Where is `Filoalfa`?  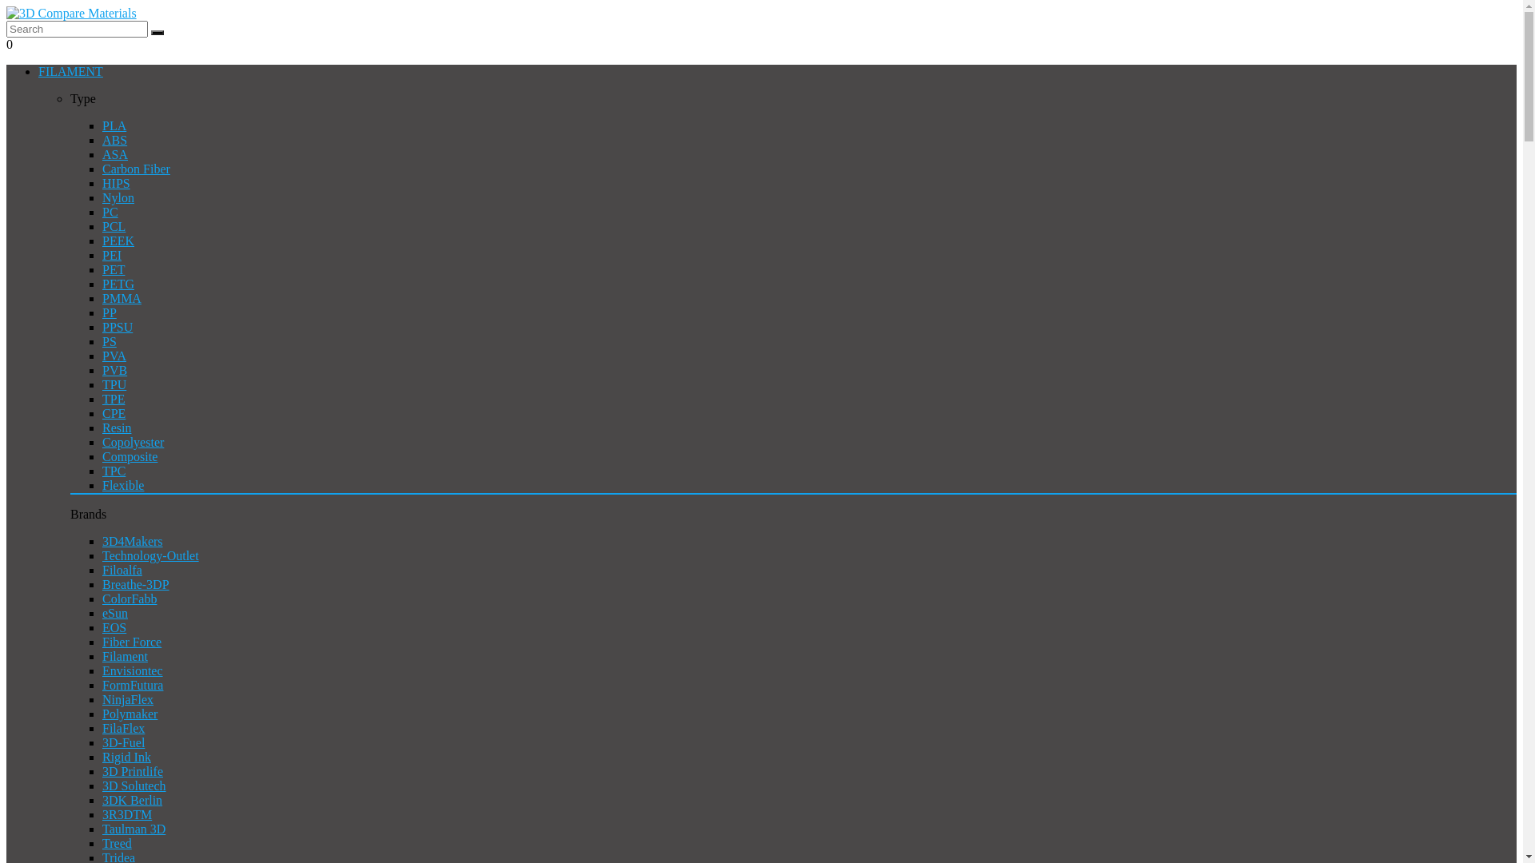
Filoalfa is located at coordinates (122, 571).